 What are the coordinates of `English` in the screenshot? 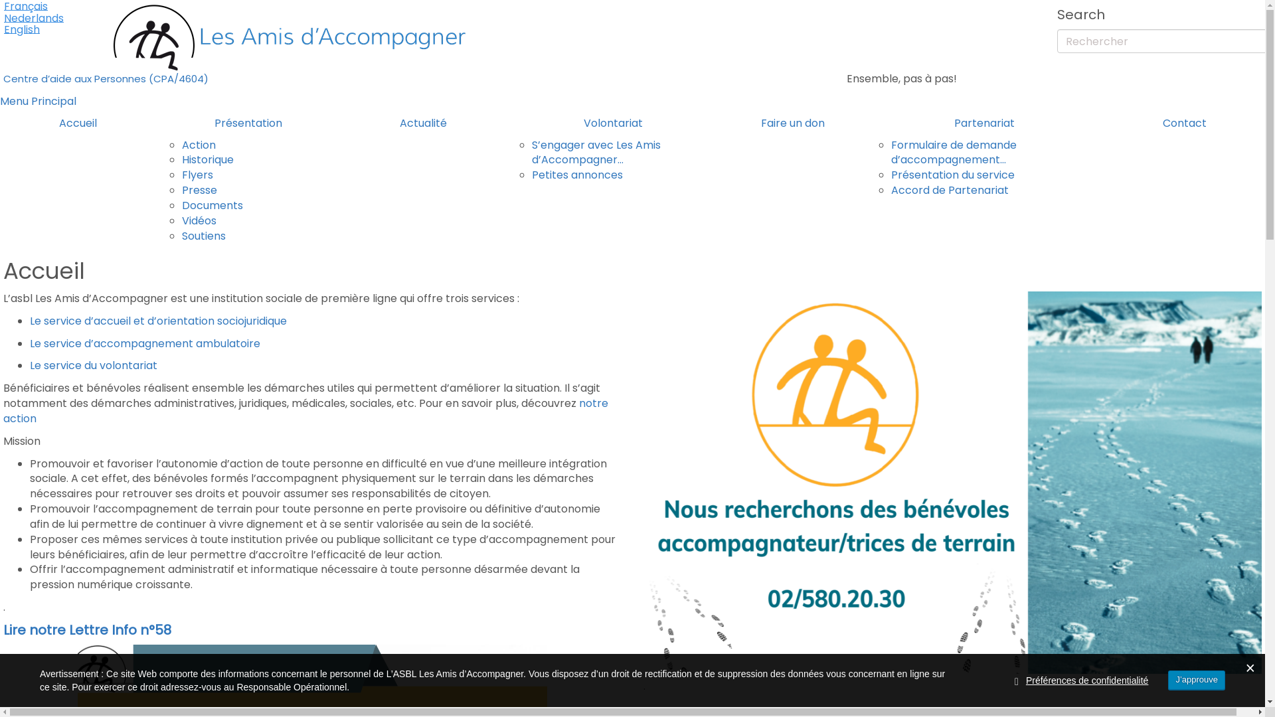 It's located at (34, 30).